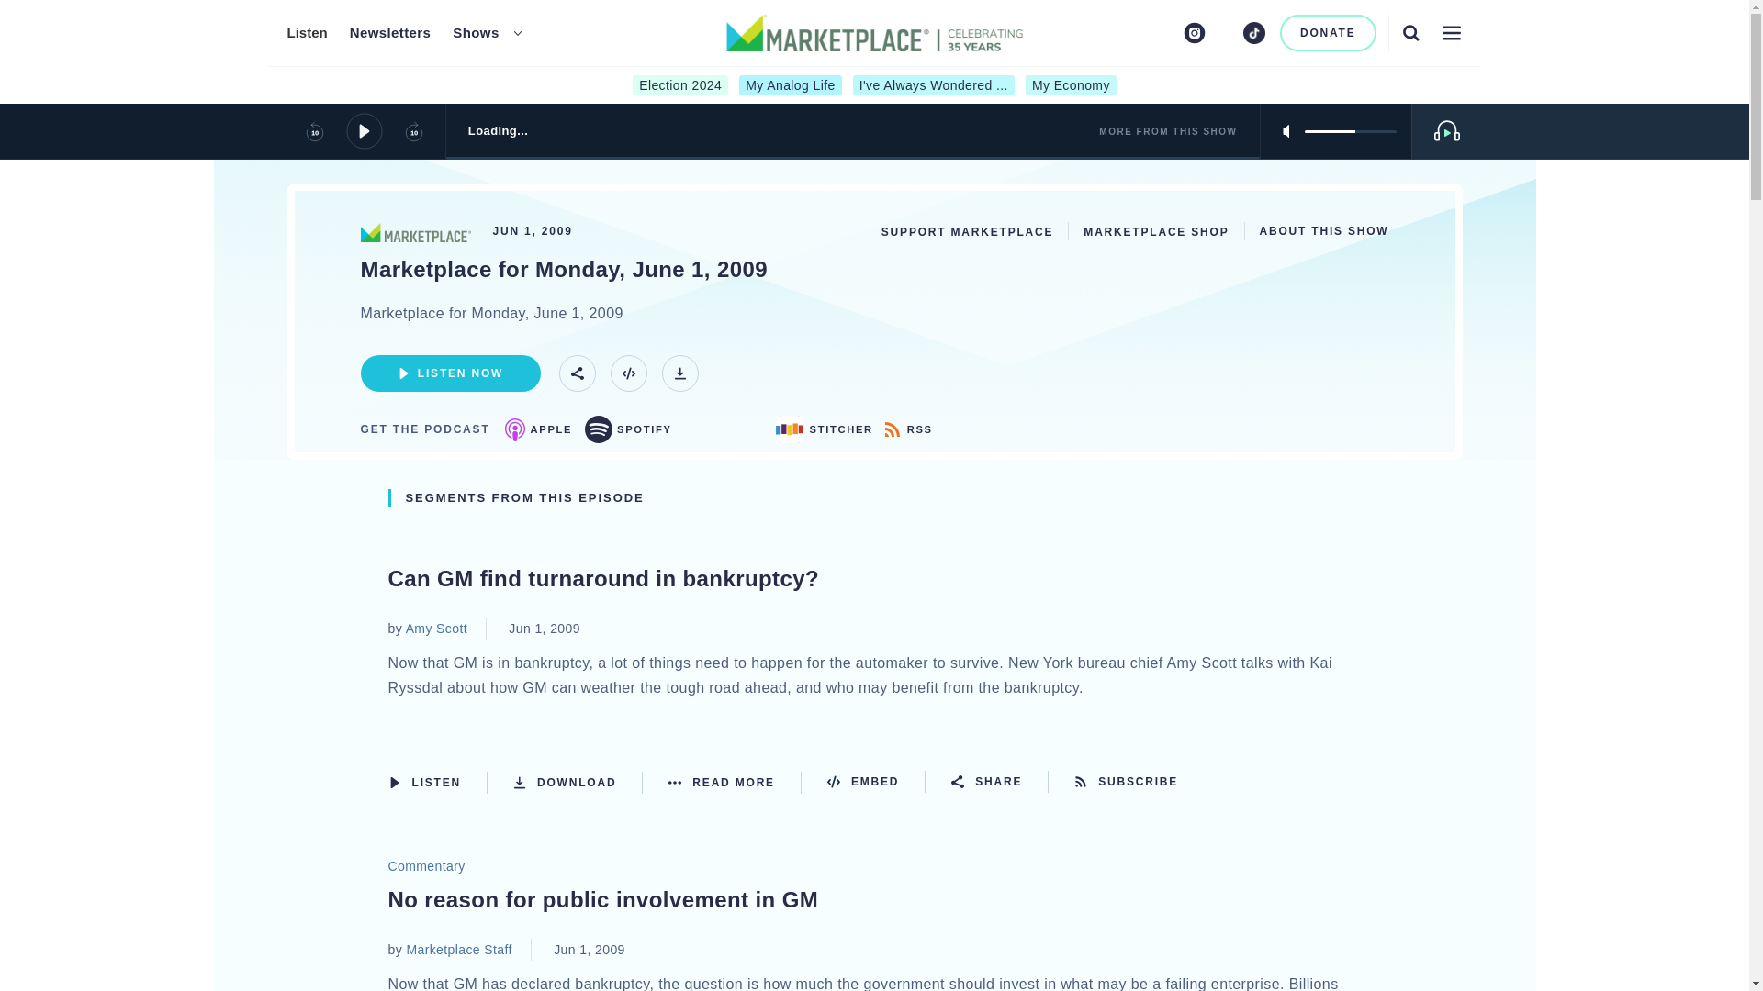 The image size is (1763, 991). What do you see at coordinates (679, 373) in the screenshot?
I see `Download Track` at bounding box center [679, 373].